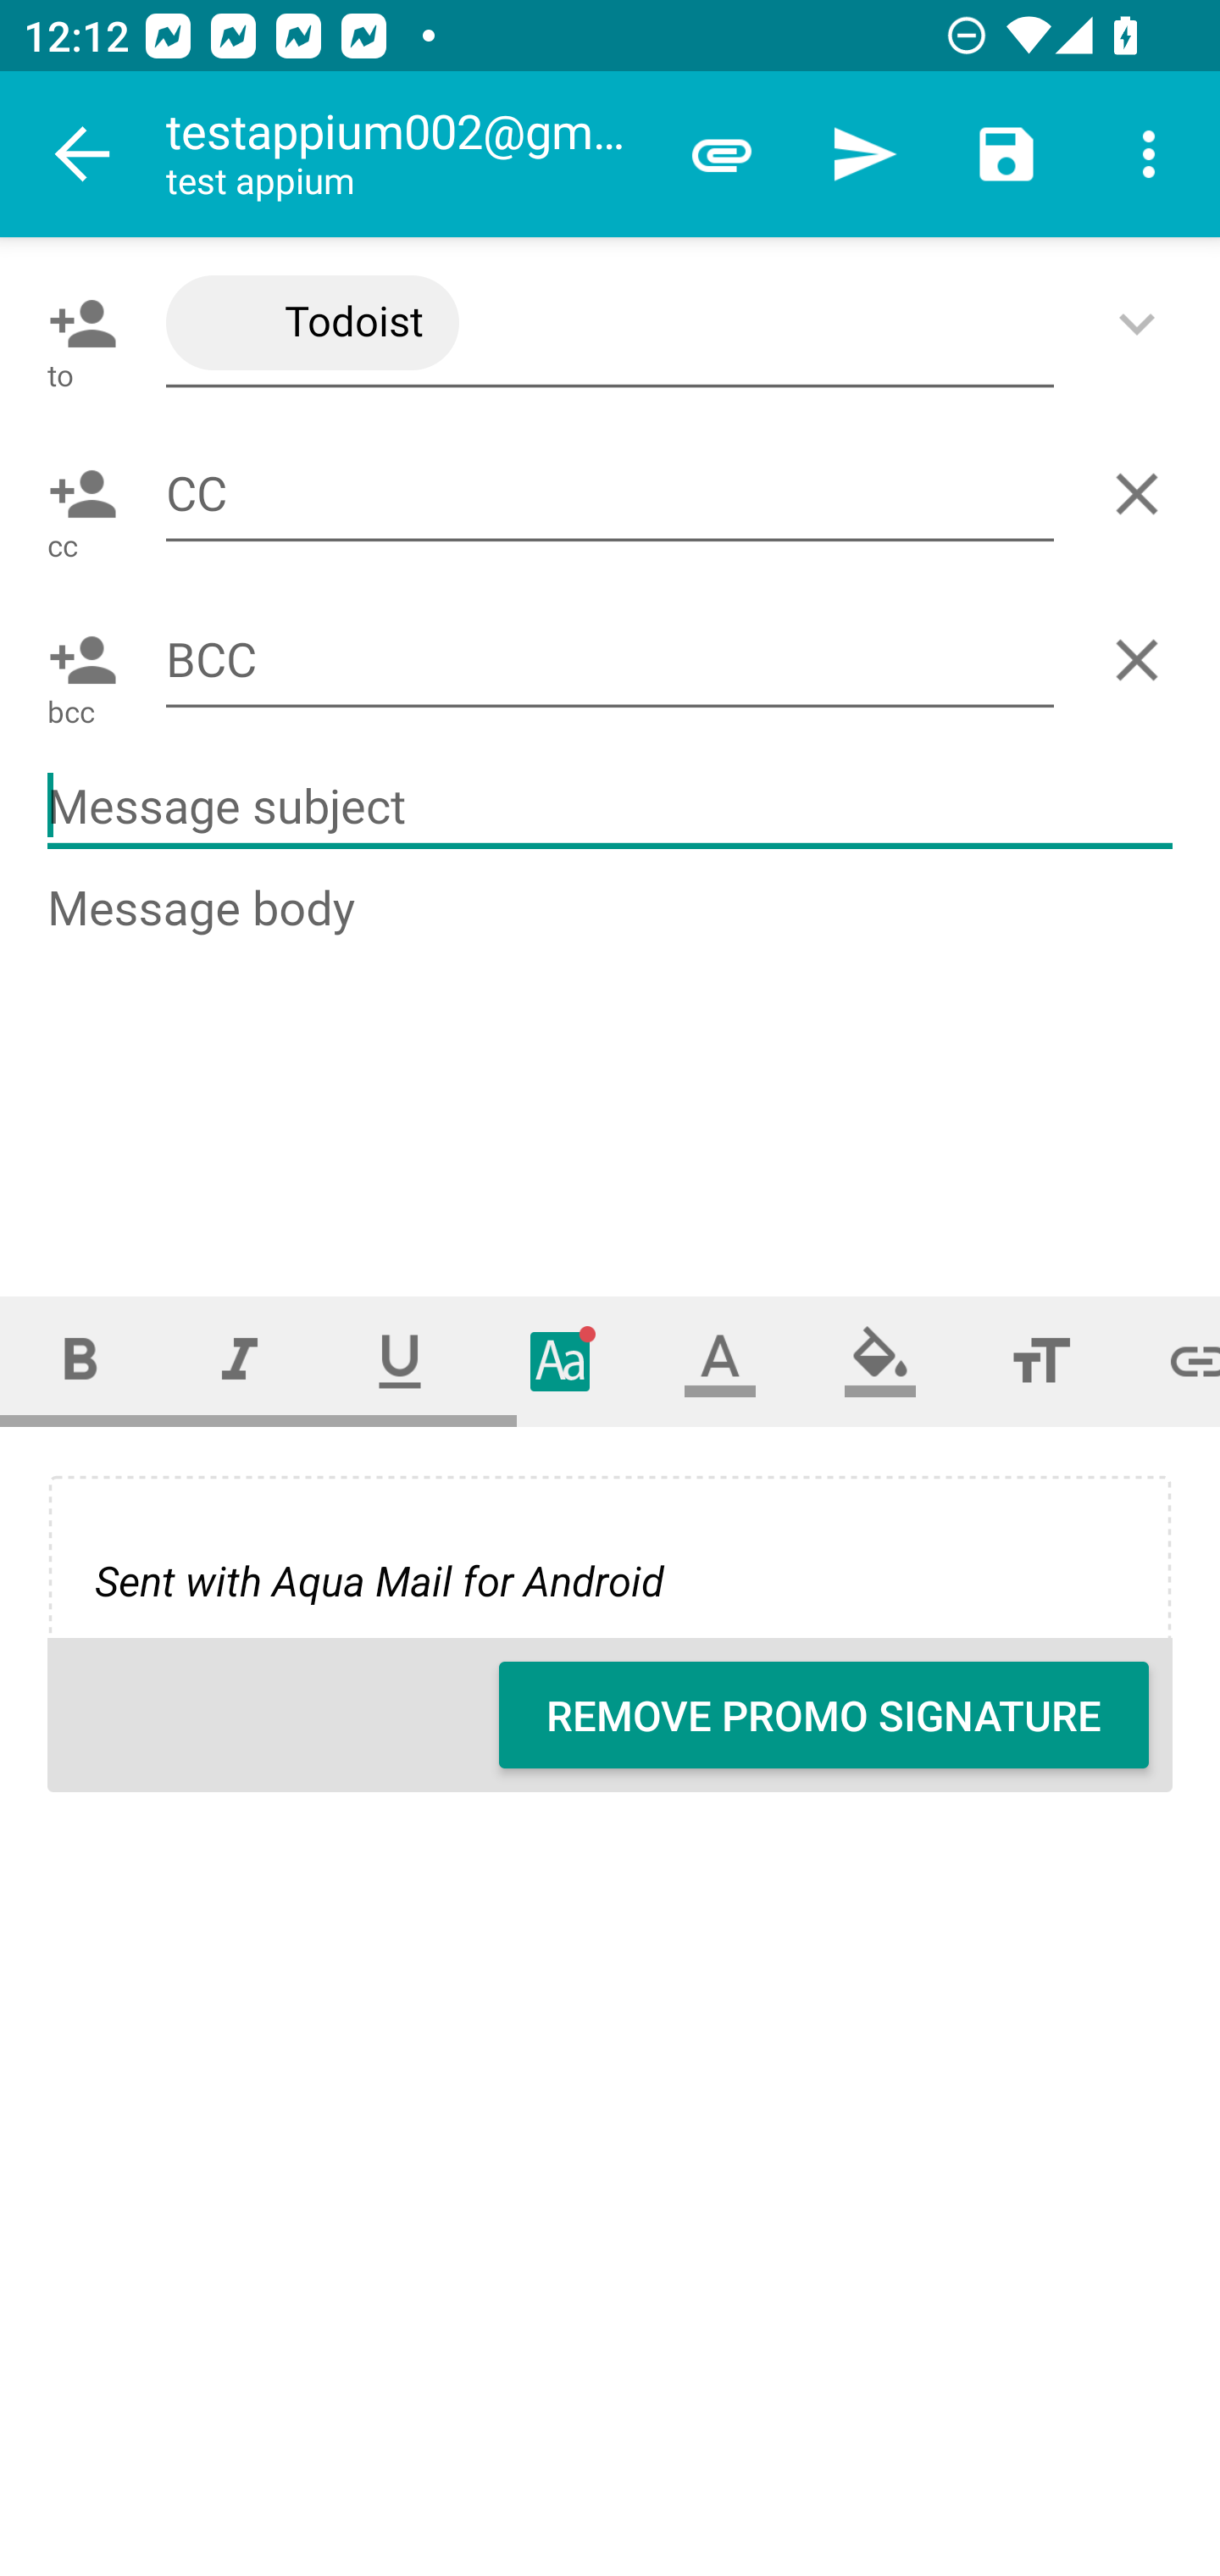  I want to click on Delete, so click(1143, 494).